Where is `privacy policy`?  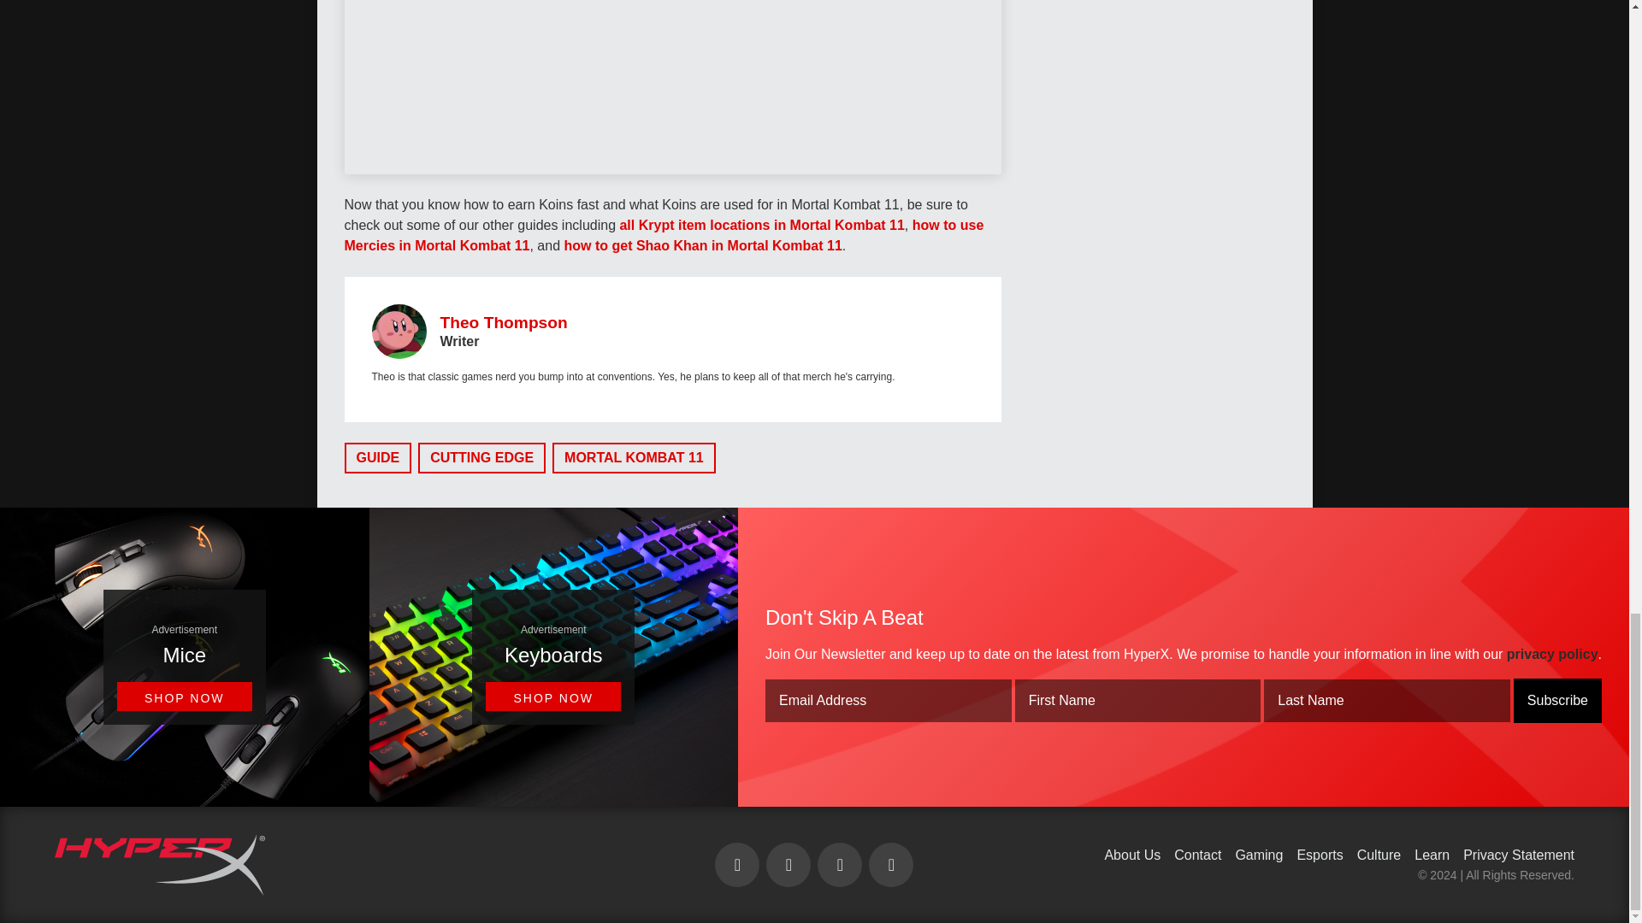 privacy policy is located at coordinates (1552, 655).